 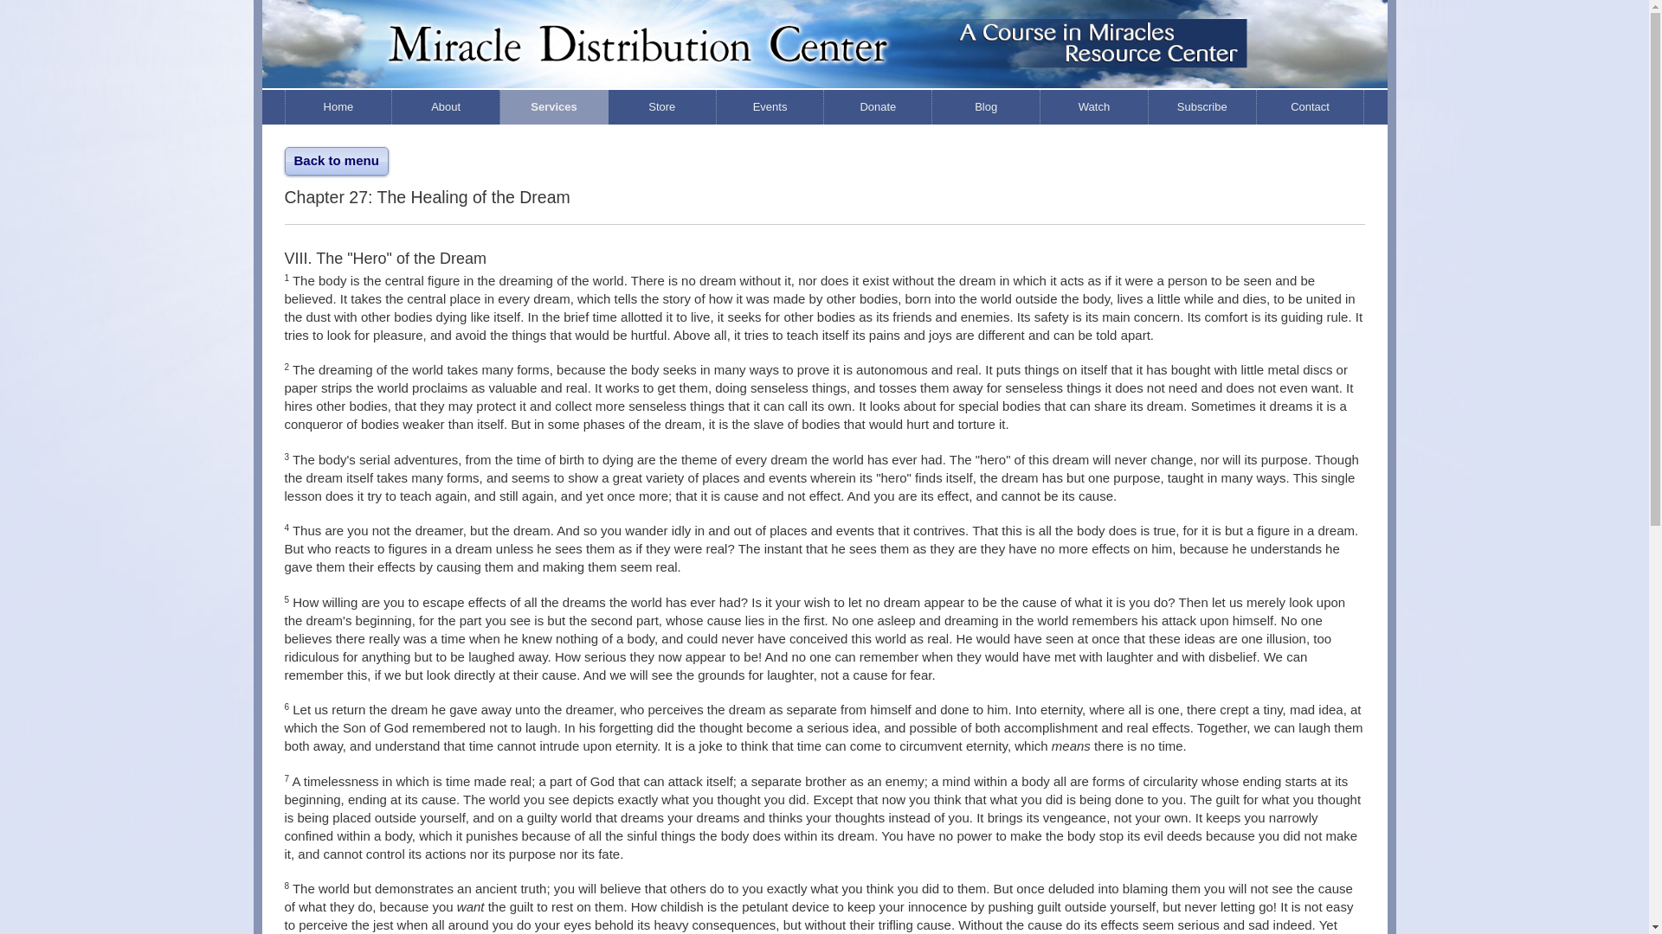 I want to click on Home, so click(x=338, y=106).